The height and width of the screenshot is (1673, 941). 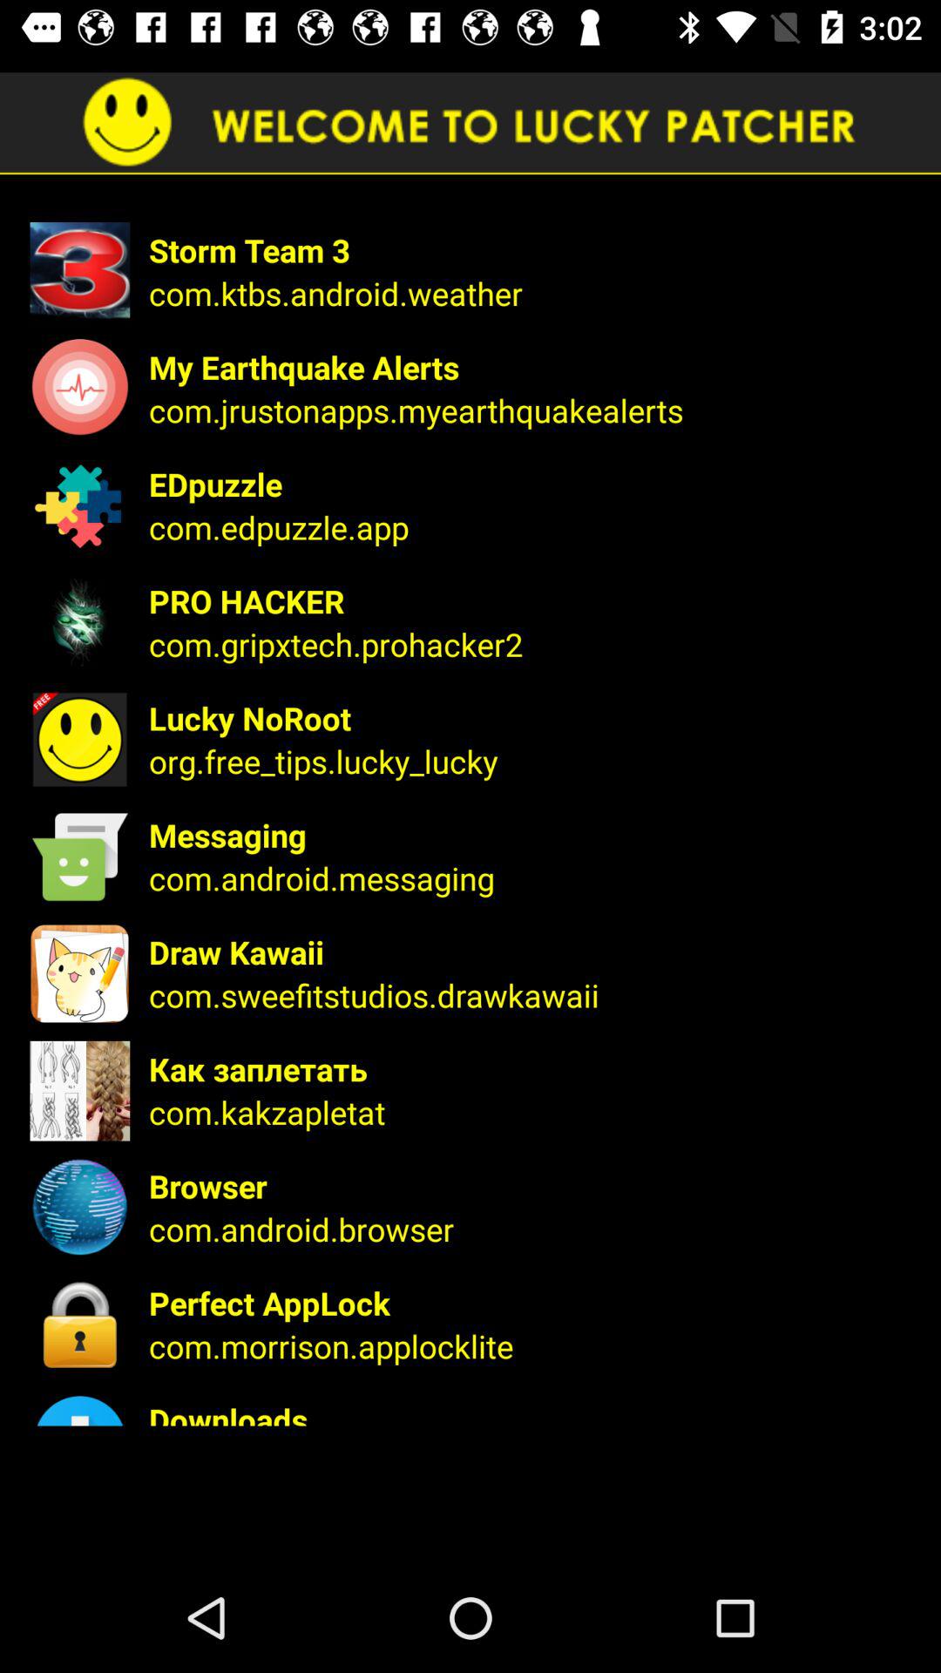 What do you see at coordinates (533, 952) in the screenshot?
I see `select draw kawaii item` at bounding box center [533, 952].